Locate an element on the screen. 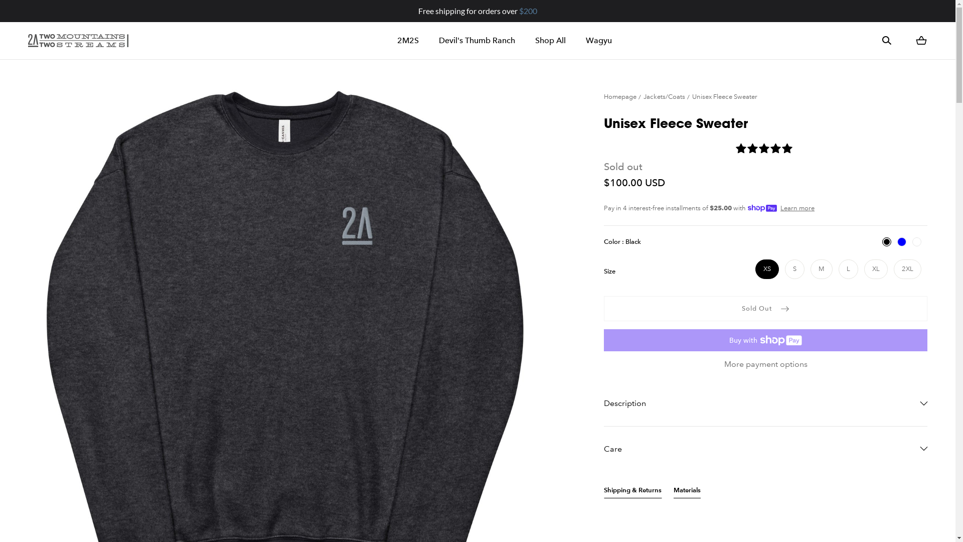 Image resolution: width=963 pixels, height=542 pixels. Cart
0 items is located at coordinates (921, 41).